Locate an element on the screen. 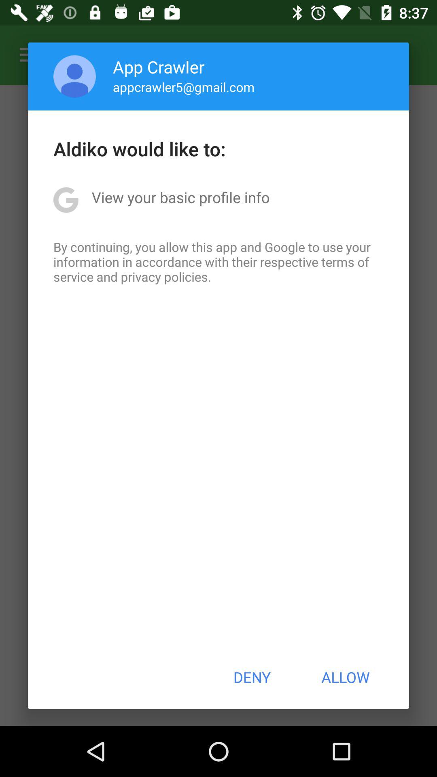 The width and height of the screenshot is (437, 777). launch the item above appcrawler5@gmail.com is located at coordinates (159, 66).